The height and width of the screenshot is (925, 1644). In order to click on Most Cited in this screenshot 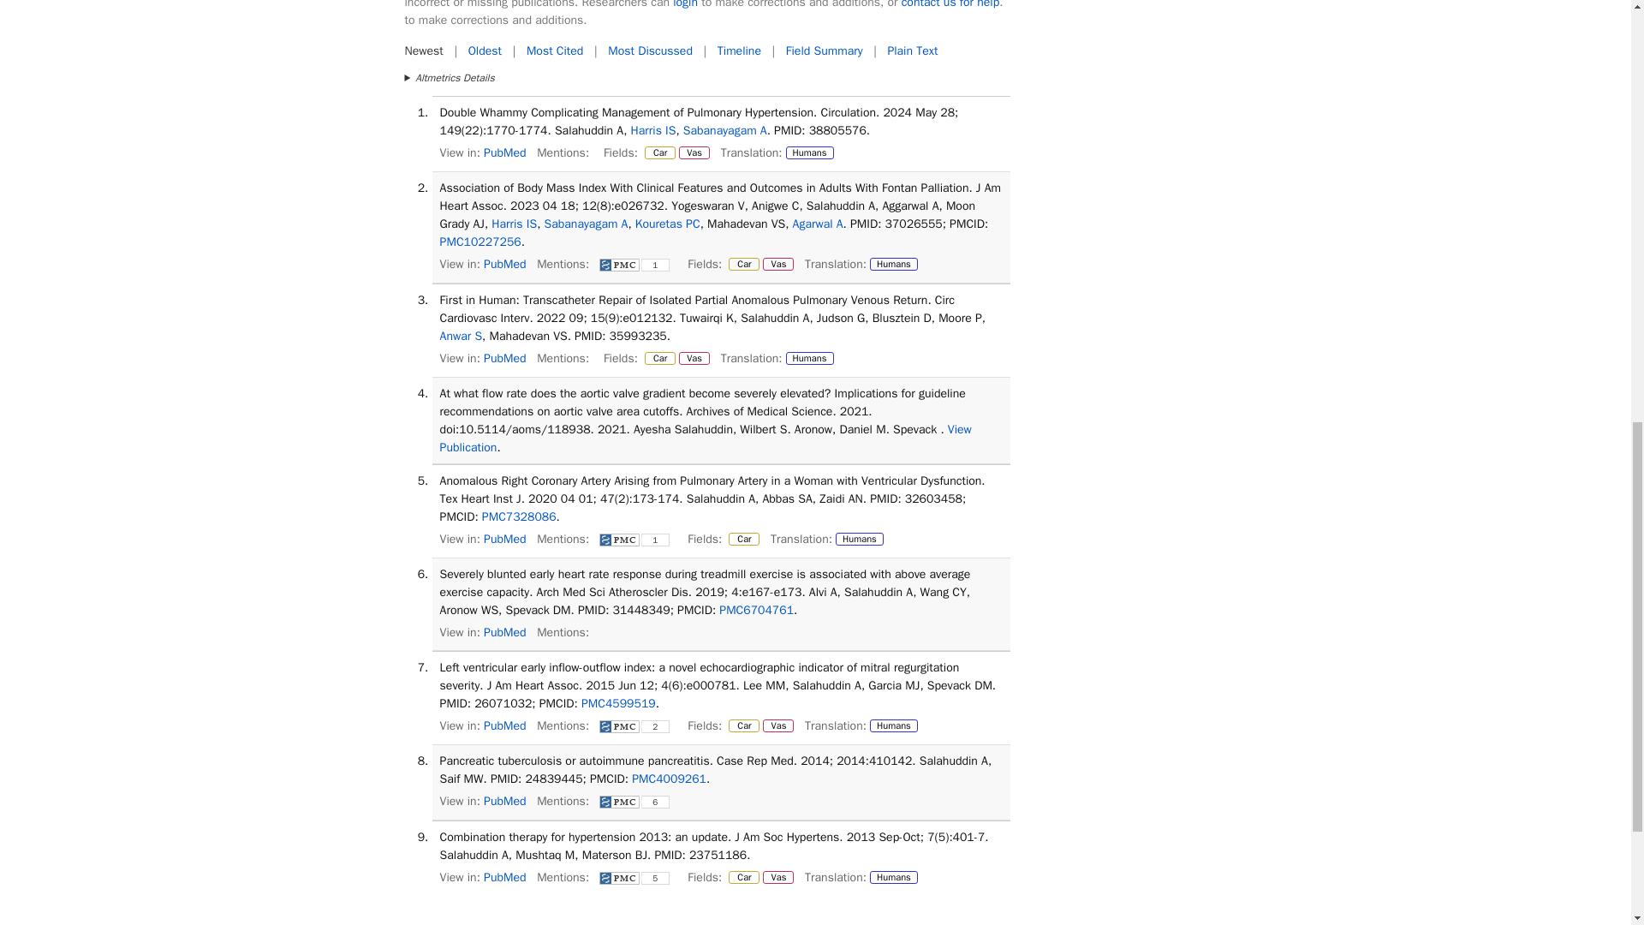, I will do `click(555, 51)`.